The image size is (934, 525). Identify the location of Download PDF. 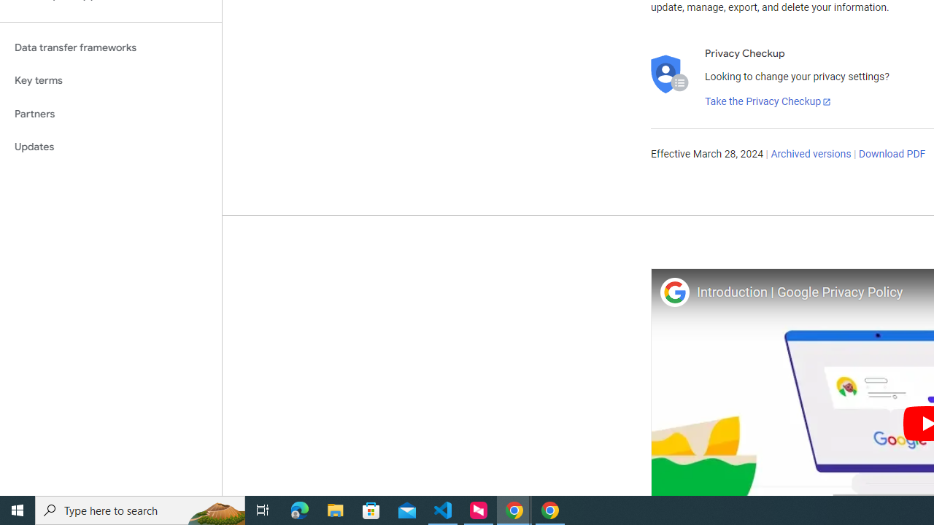
(892, 155).